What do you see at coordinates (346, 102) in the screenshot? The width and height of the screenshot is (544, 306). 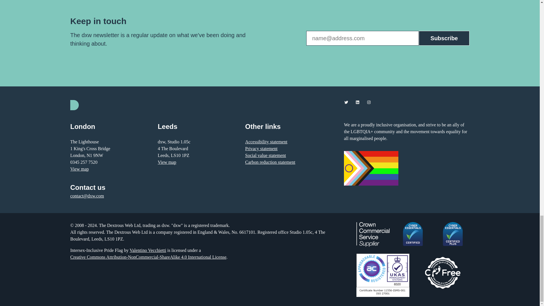 I see `Twitter` at bounding box center [346, 102].